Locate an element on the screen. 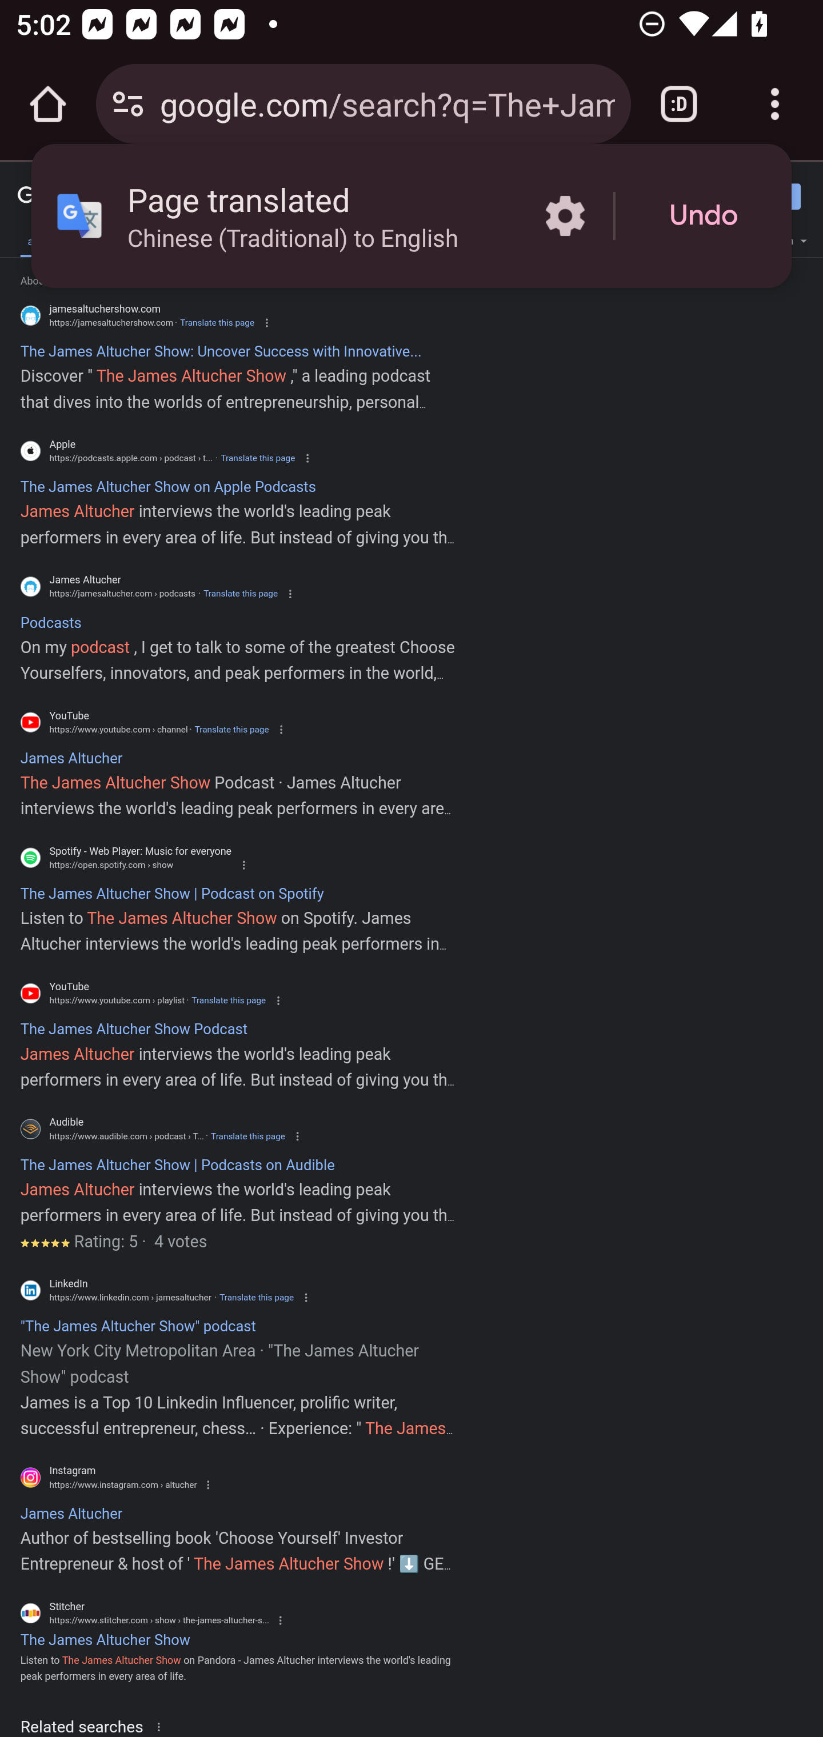 The height and width of the screenshot is (1737, 823). Translate this page is located at coordinates (231, 729).